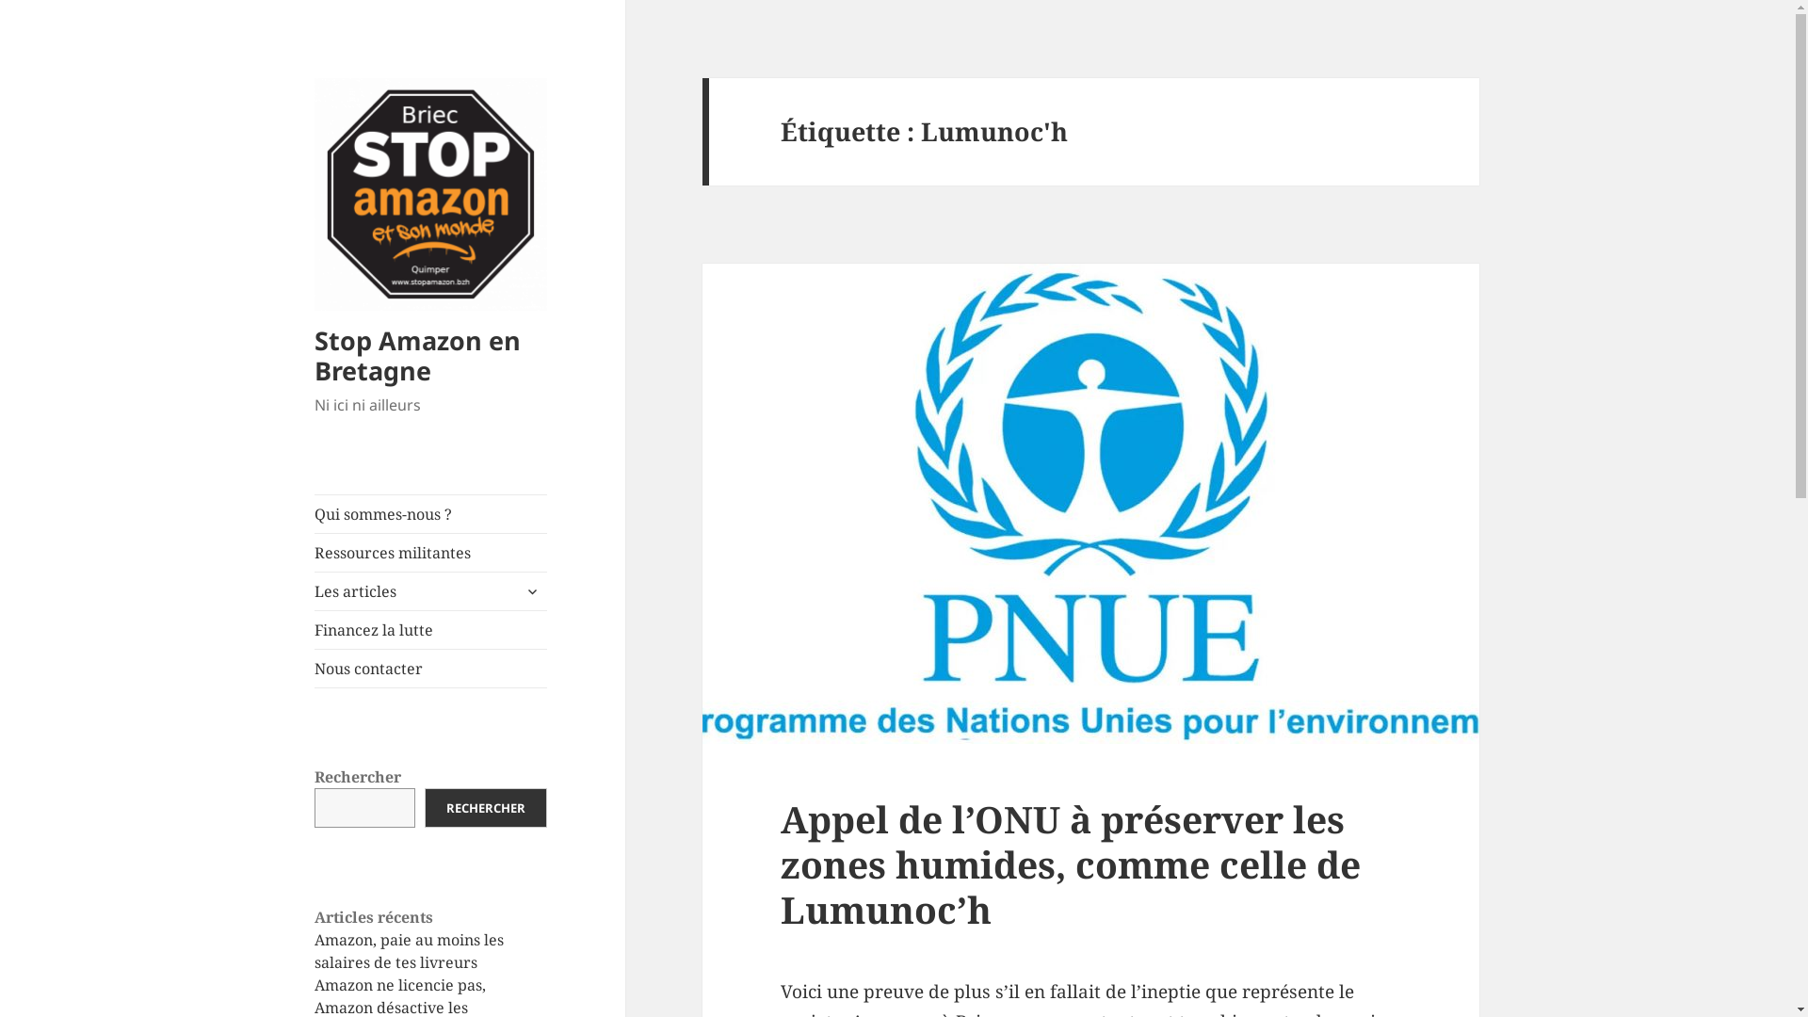  What do you see at coordinates (409, 951) in the screenshot?
I see `Amazon, paie au moins les salaires de tes livreurs` at bounding box center [409, 951].